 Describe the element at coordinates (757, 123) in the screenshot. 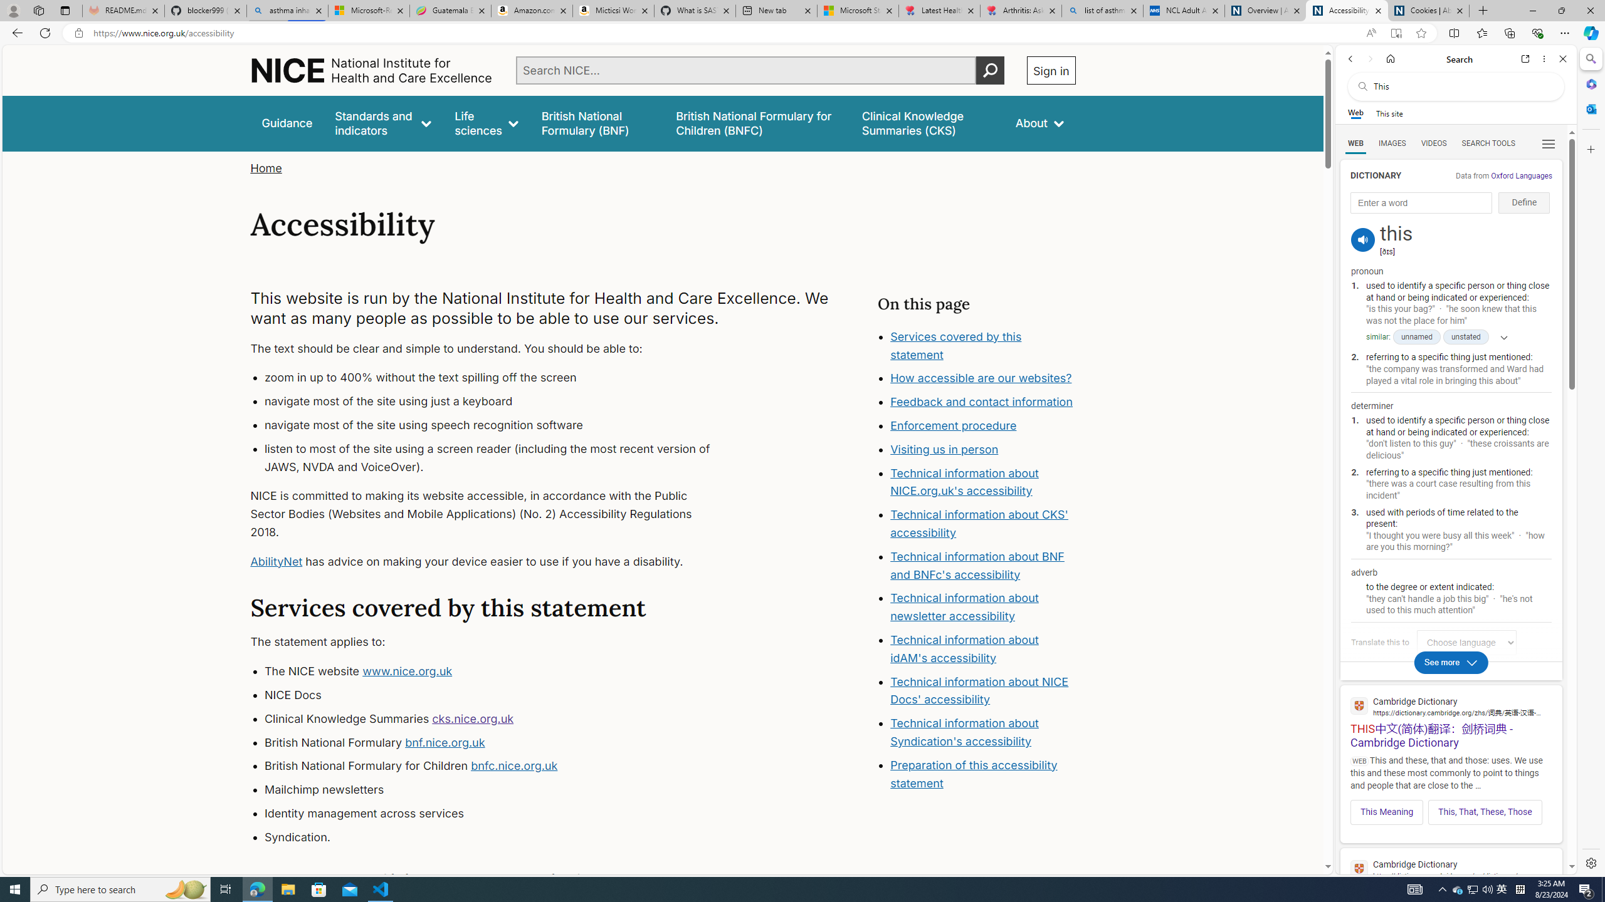

I see `British National Formulary for Children (BNFC)` at that location.